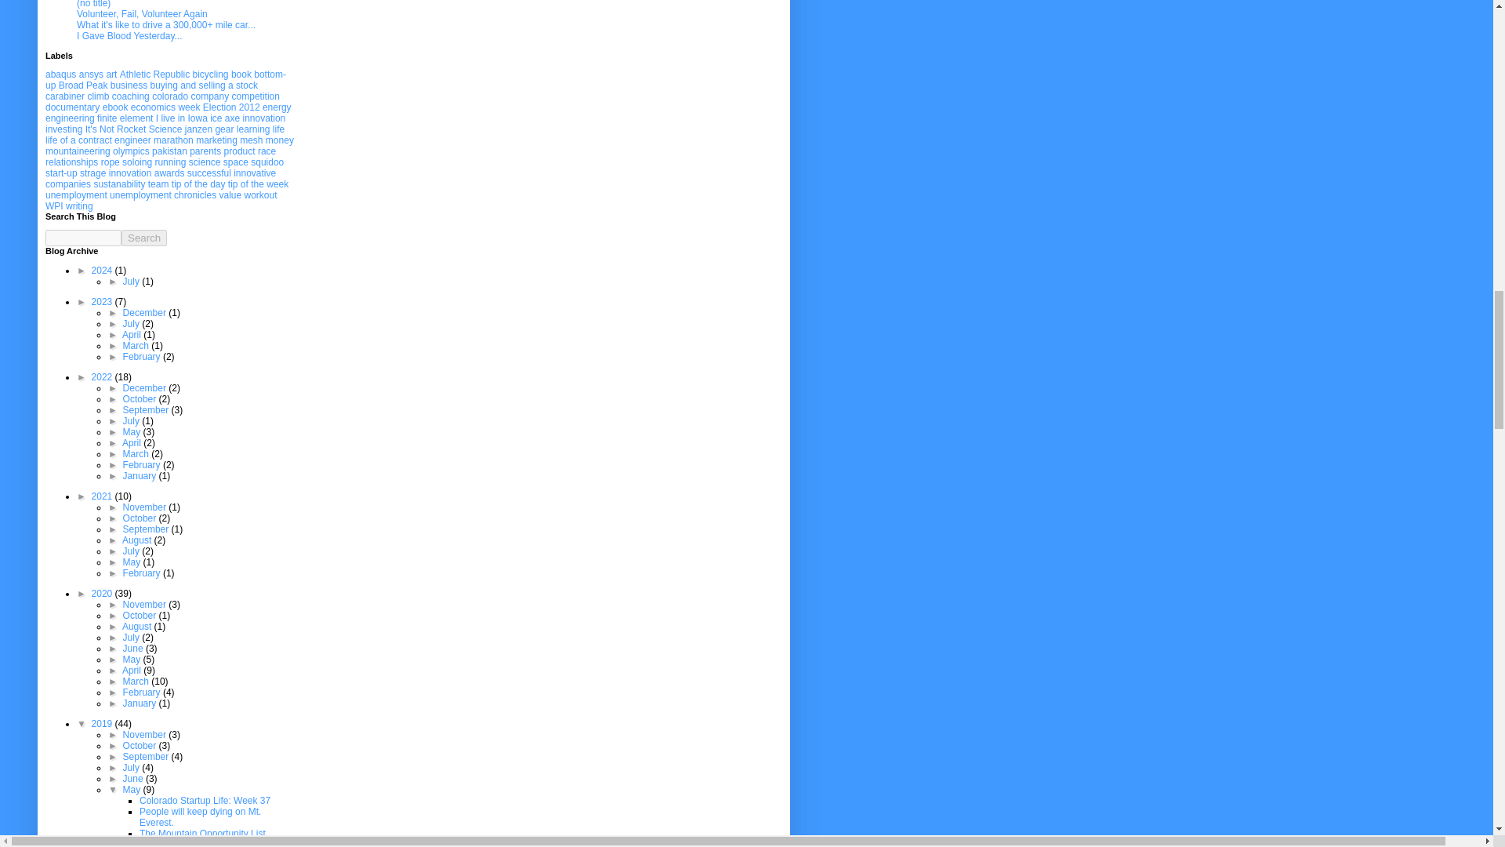 Image resolution: width=1505 pixels, height=847 pixels. What do you see at coordinates (154, 74) in the screenshot?
I see `Athletic Republic` at bounding box center [154, 74].